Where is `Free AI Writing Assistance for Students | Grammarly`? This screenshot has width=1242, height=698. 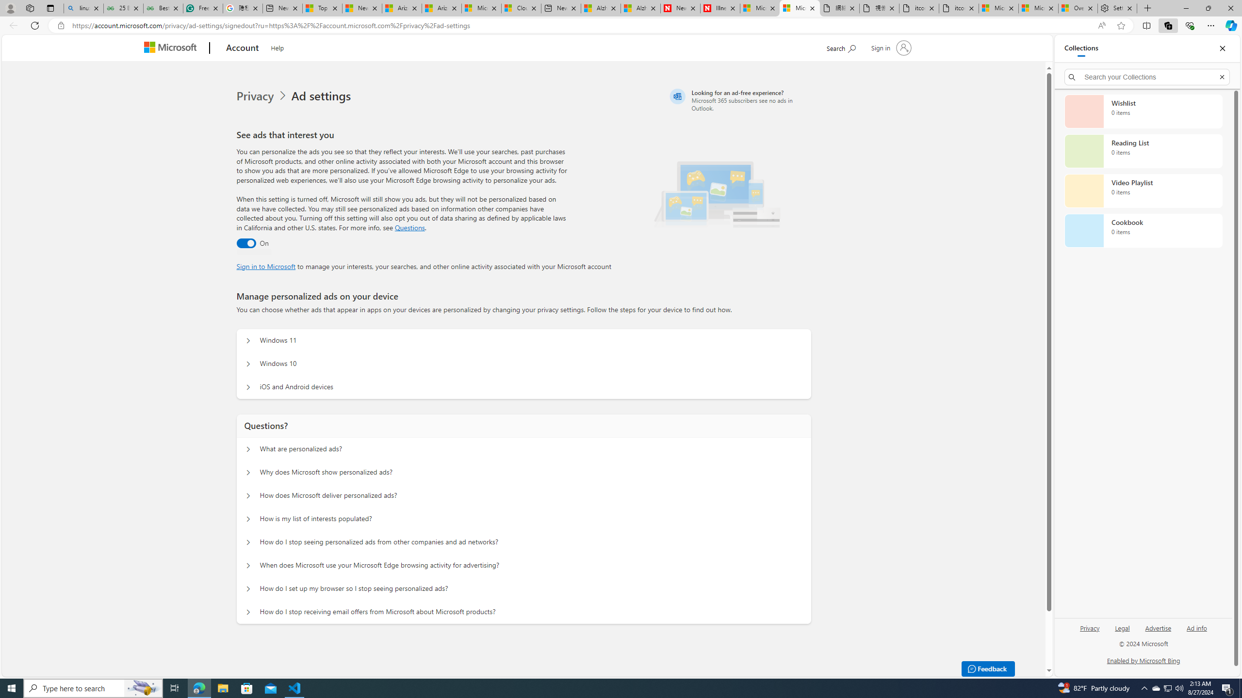 Free AI Writing Assistance for Students | Grammarly is located at coordinates (203, 8).